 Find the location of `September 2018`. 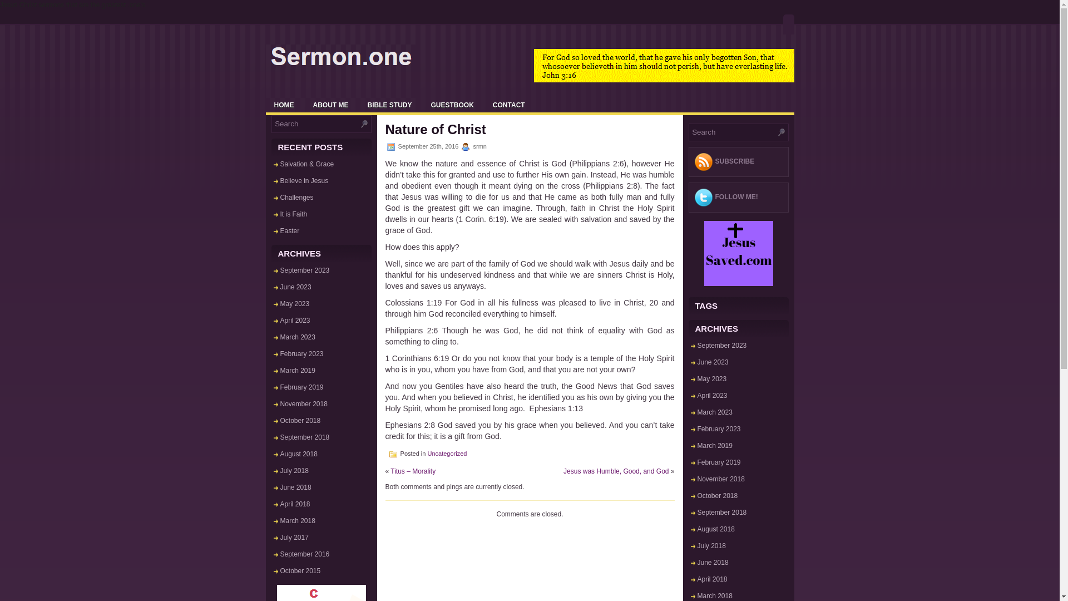

September 2018 is located at coordinates (305, 437).